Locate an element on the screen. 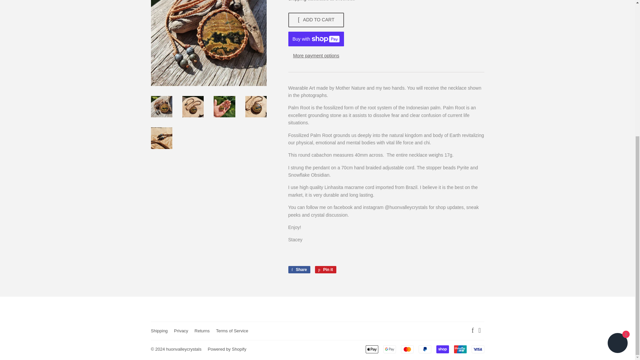 This screenshot has height=360, width=640. More payment options is located at coordinates (183, 349).